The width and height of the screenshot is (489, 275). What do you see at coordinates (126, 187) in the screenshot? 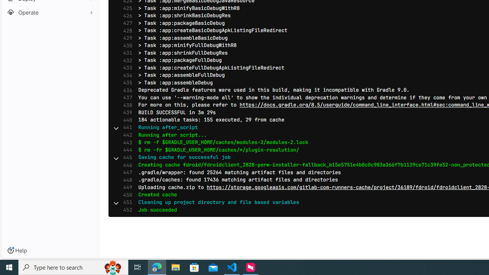
I see `449` at bounding box center [126, 187].